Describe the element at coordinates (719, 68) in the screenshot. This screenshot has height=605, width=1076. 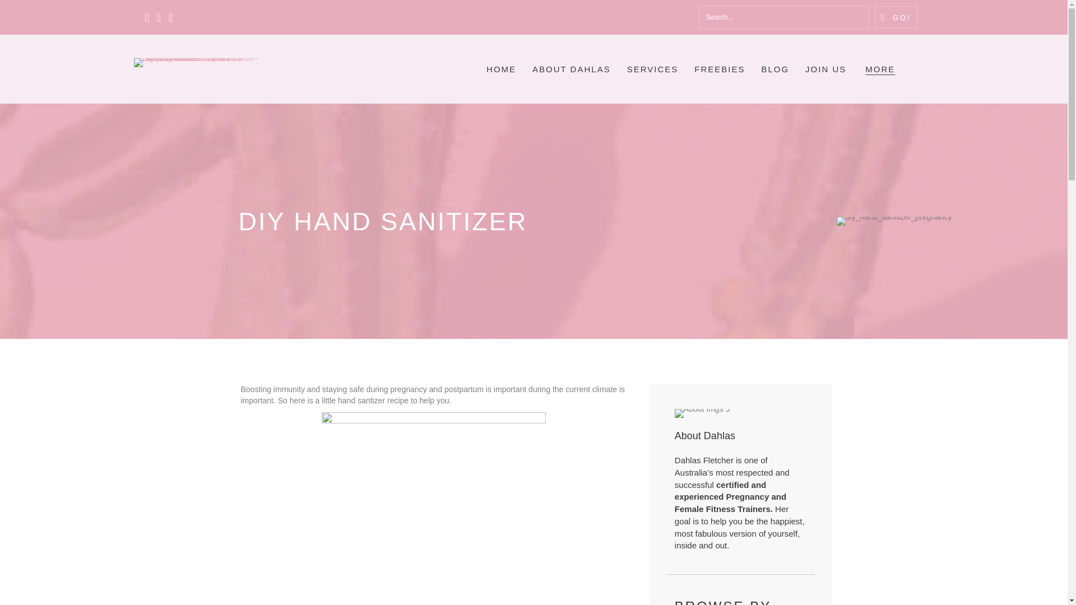
I see `FREEBIES` at that location.